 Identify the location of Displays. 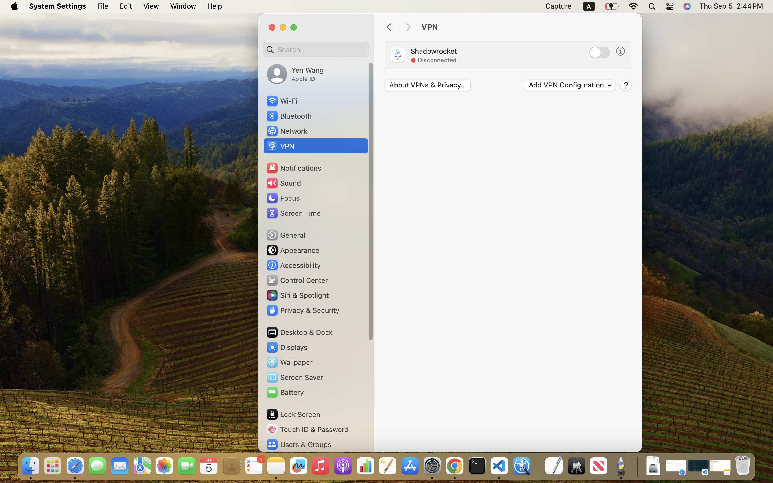
(287, 347).